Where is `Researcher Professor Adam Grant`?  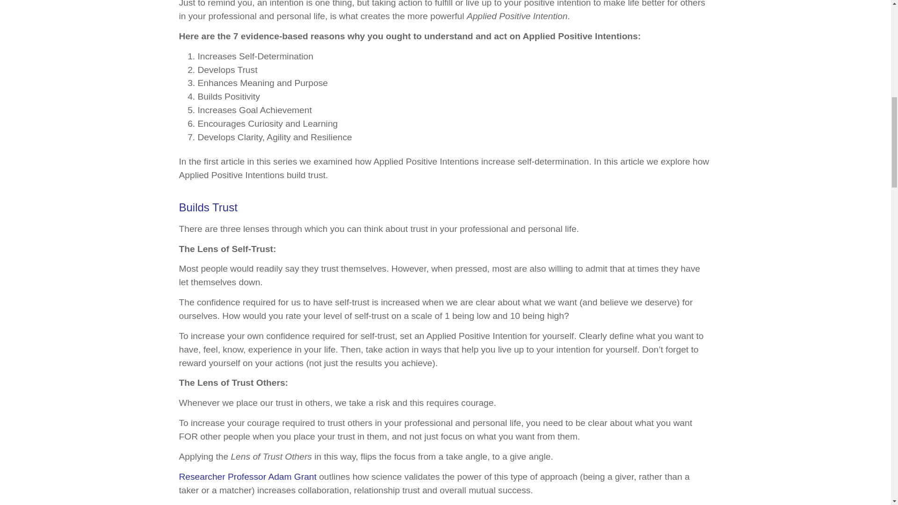
Researcher Professor Adam Grant is located at coordinates (247, 476).